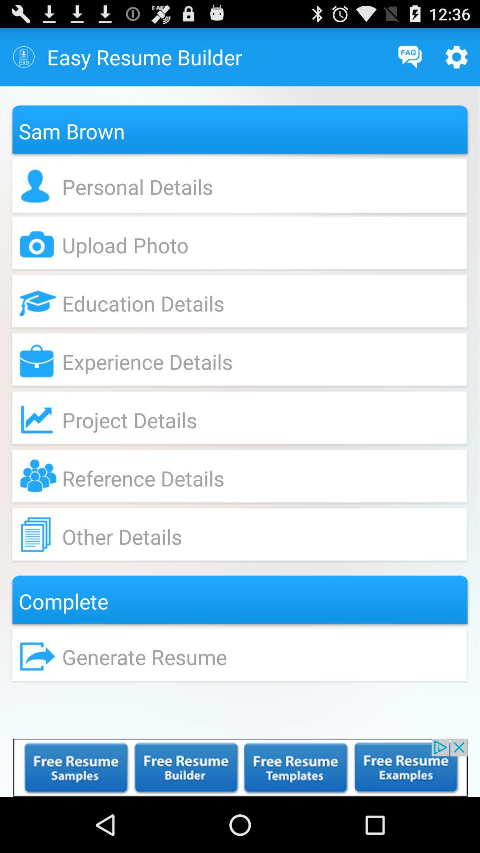 The image size is (480, 853). What do you see at coordinates (410, 57) in the screenshot?
I see `frequently asked the questions` at bounding box center [410, 57].